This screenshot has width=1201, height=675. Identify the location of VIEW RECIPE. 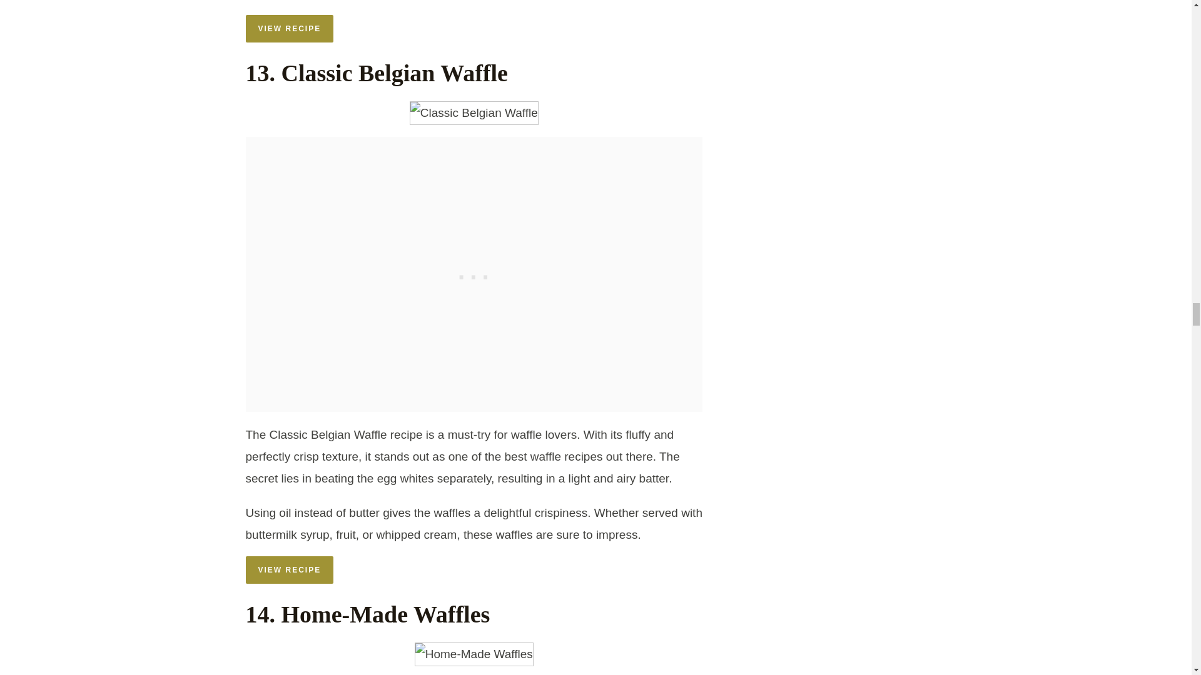
(289, 29).